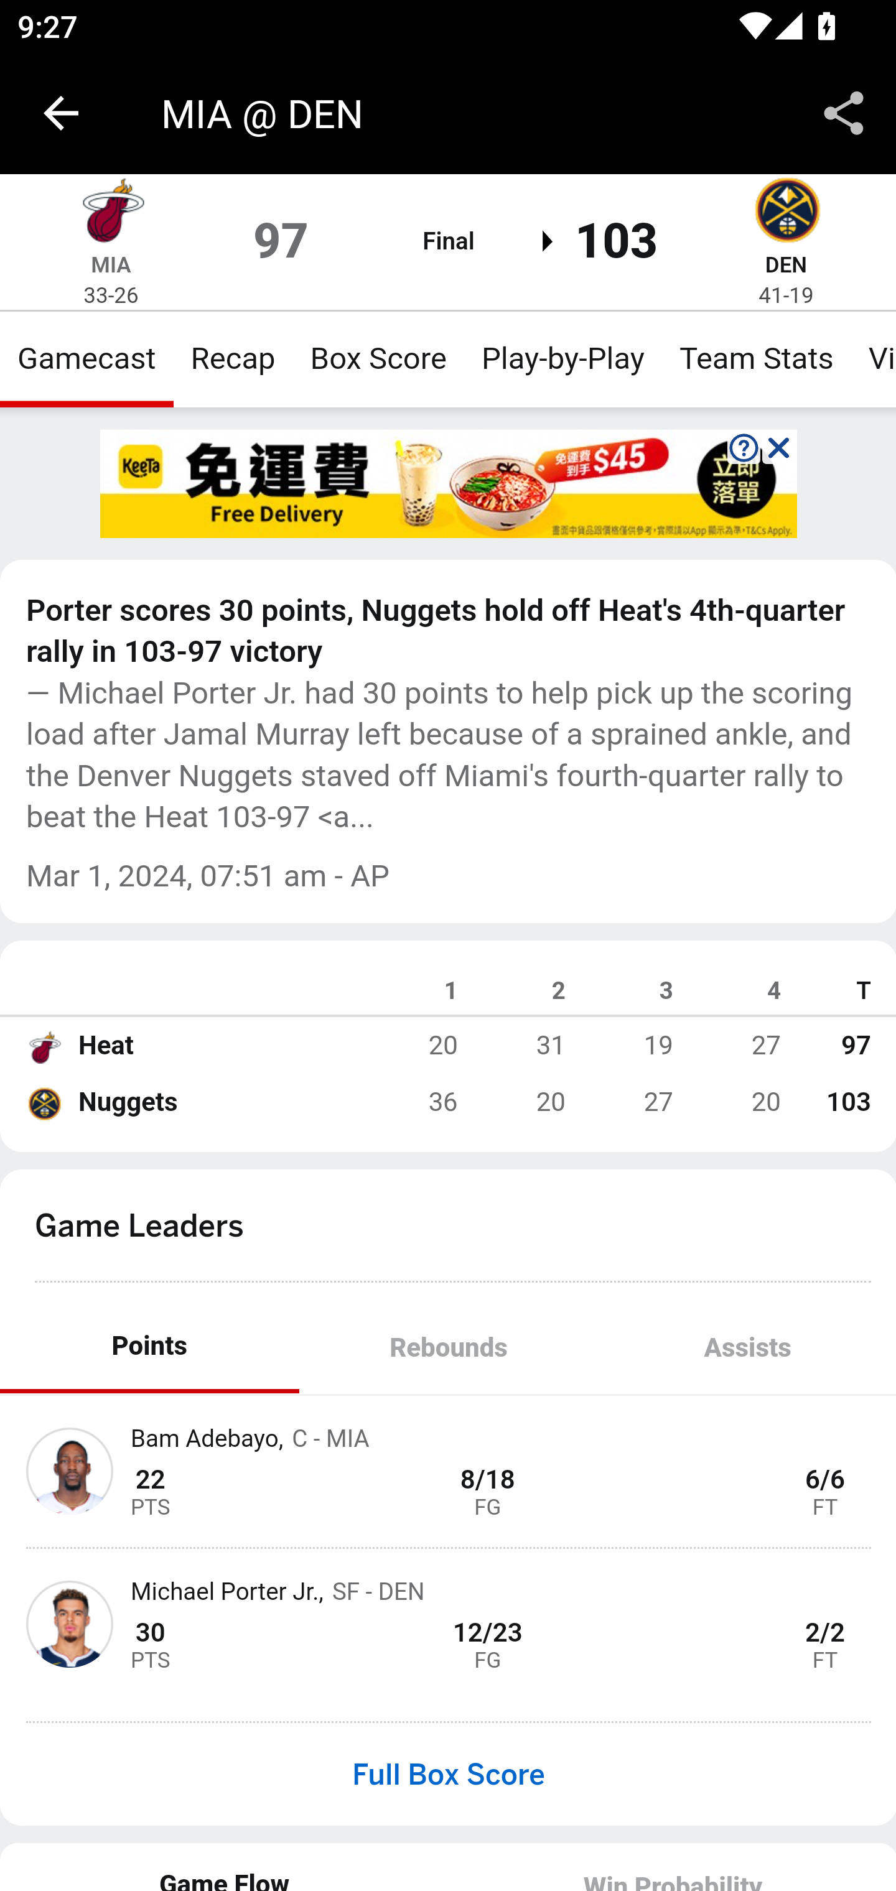 The height and width of the screenshot is (1891, 896). What do you see at coordinates (747, 1347) in the screenshot?
I see `Assists` at bounding box center [747, 1347].